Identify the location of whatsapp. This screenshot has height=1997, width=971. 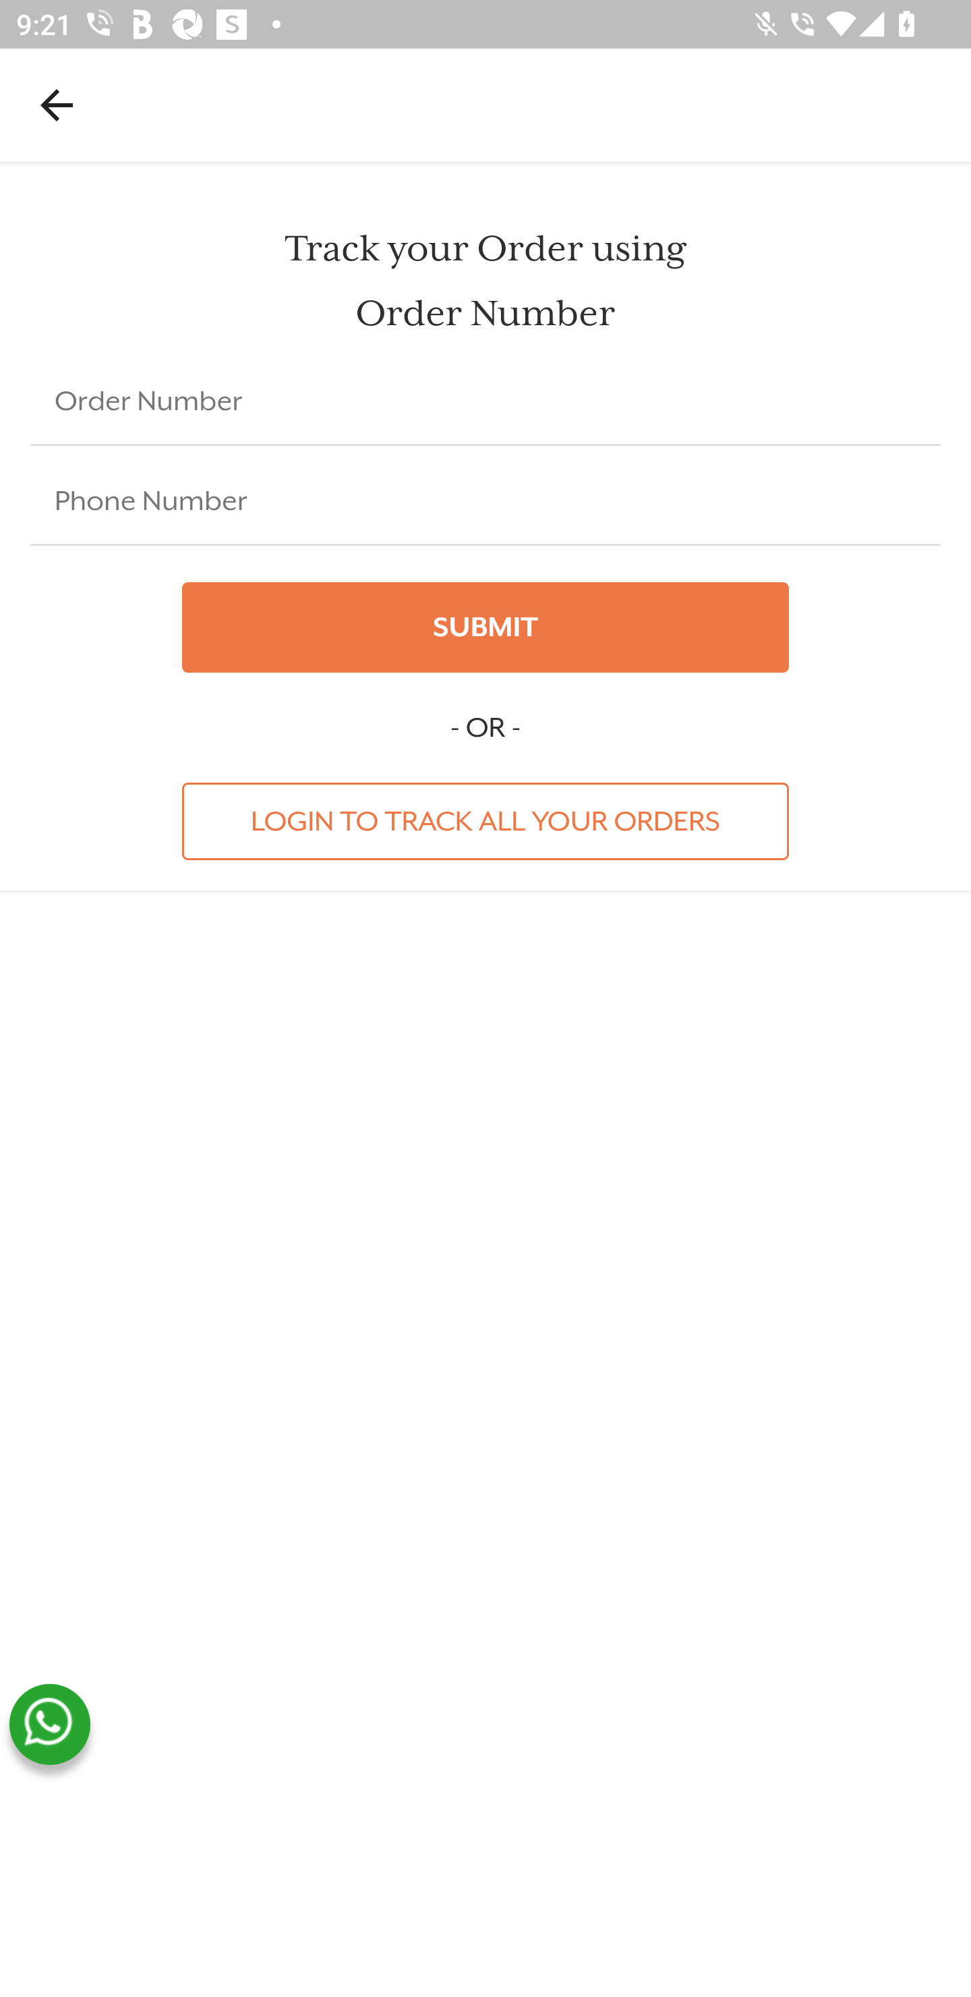
(49, 1724).